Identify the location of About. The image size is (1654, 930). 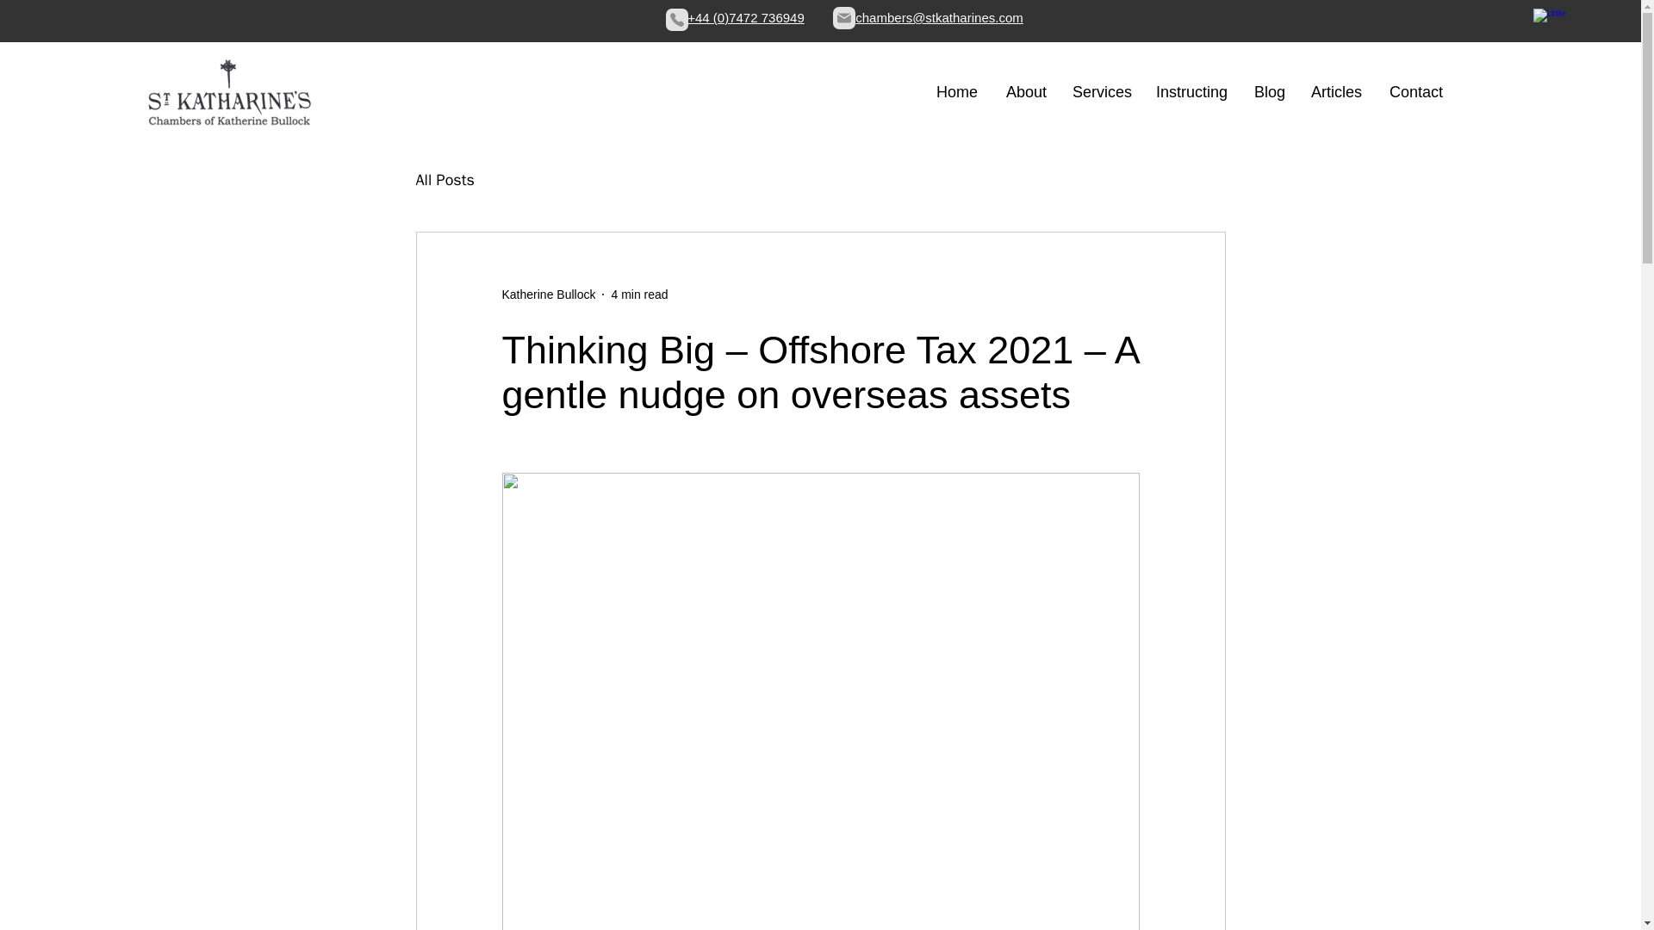
(1025, 91).